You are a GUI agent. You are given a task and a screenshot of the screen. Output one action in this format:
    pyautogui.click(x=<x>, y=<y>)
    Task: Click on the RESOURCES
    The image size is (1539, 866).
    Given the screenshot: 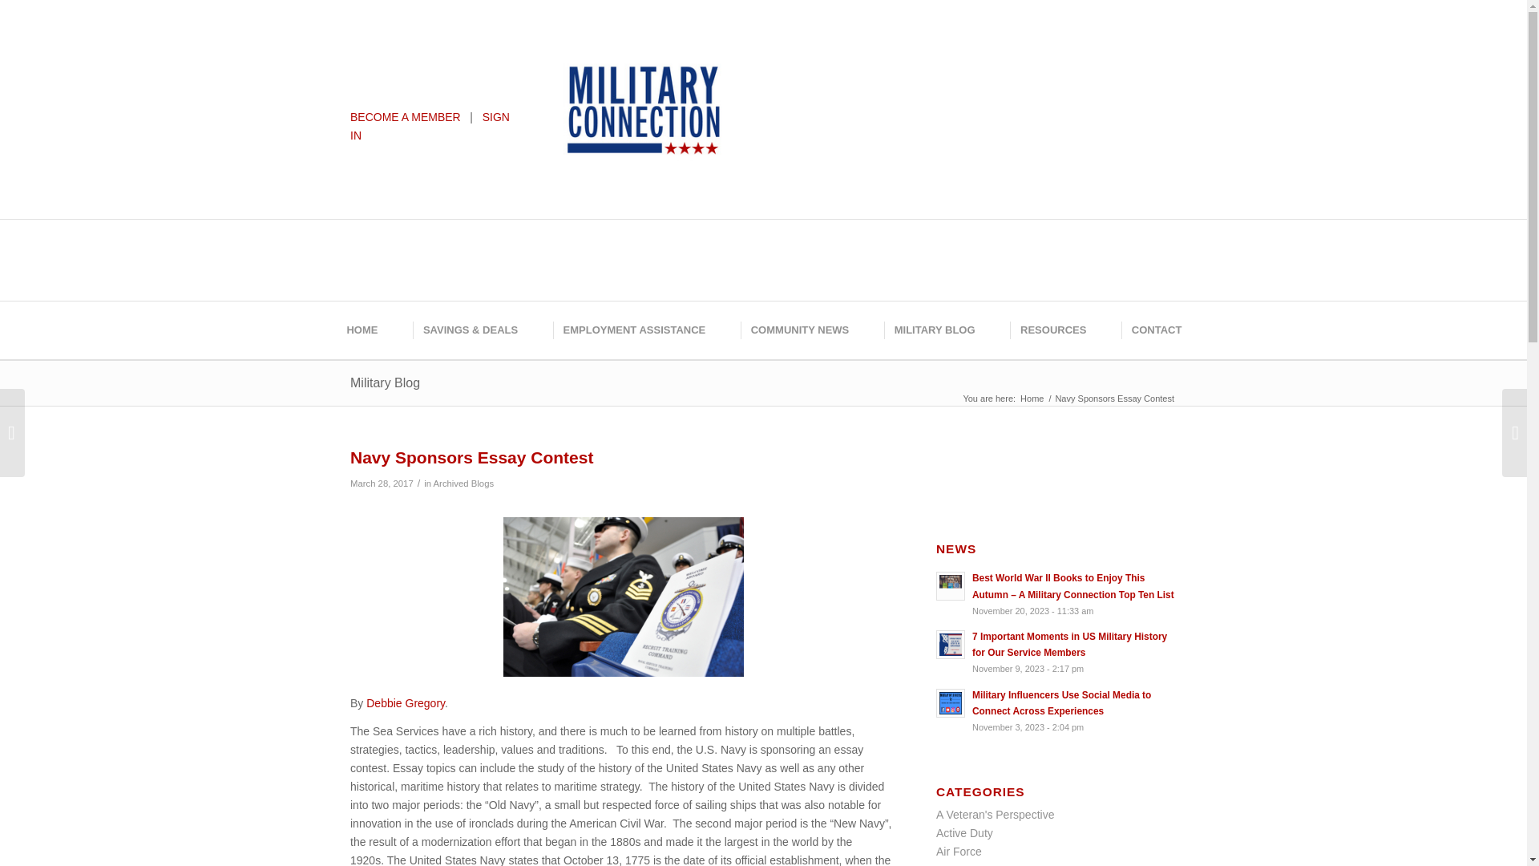 What is the action you would take?
    pyautogui.click(x=1052, y=330)
    